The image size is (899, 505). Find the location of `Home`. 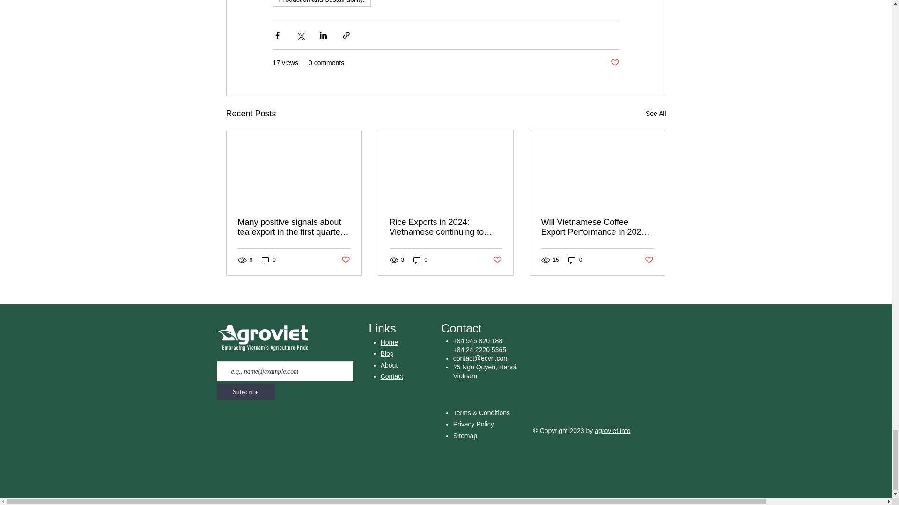

Home is located at coordinates (389, 342).